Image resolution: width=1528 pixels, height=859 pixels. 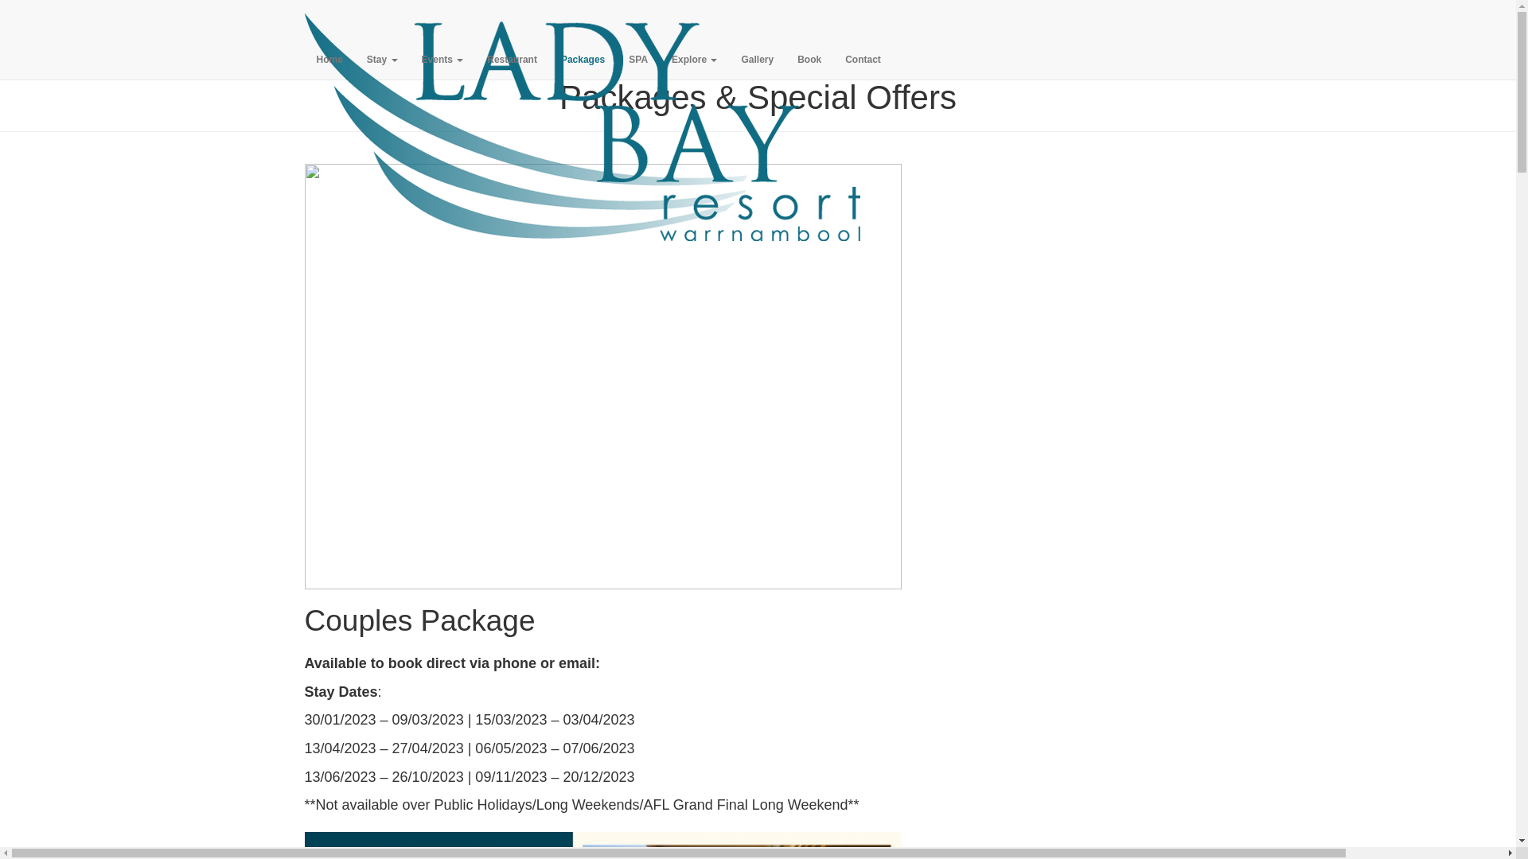 What do you see at coordinates (583, 20) in the screenshot?
I see `Lady Bay Resort` at bounding box center [583, 20].